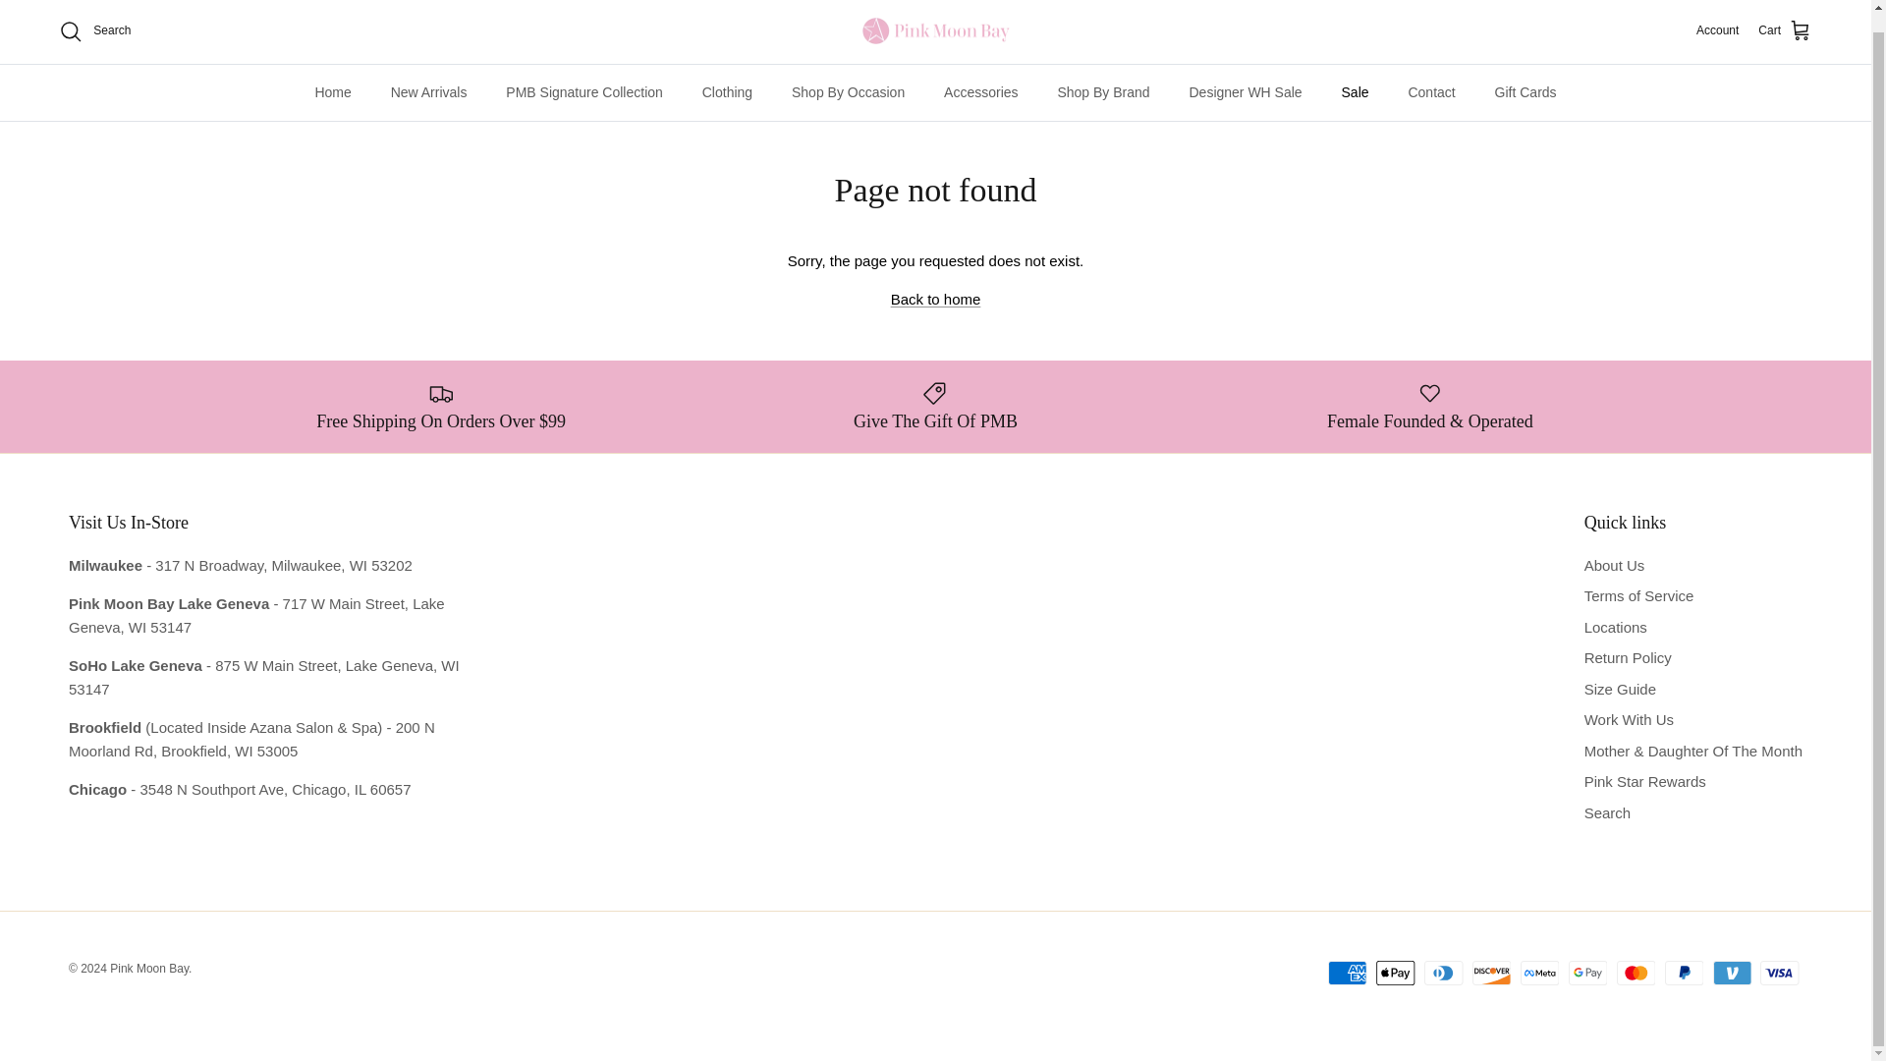 The width and height of the screenshot is (1886, 1061). What do you see at coordinates (1587, 973) in the screenshot?
I see `Google Pay` at bounding box center [1587, 973].